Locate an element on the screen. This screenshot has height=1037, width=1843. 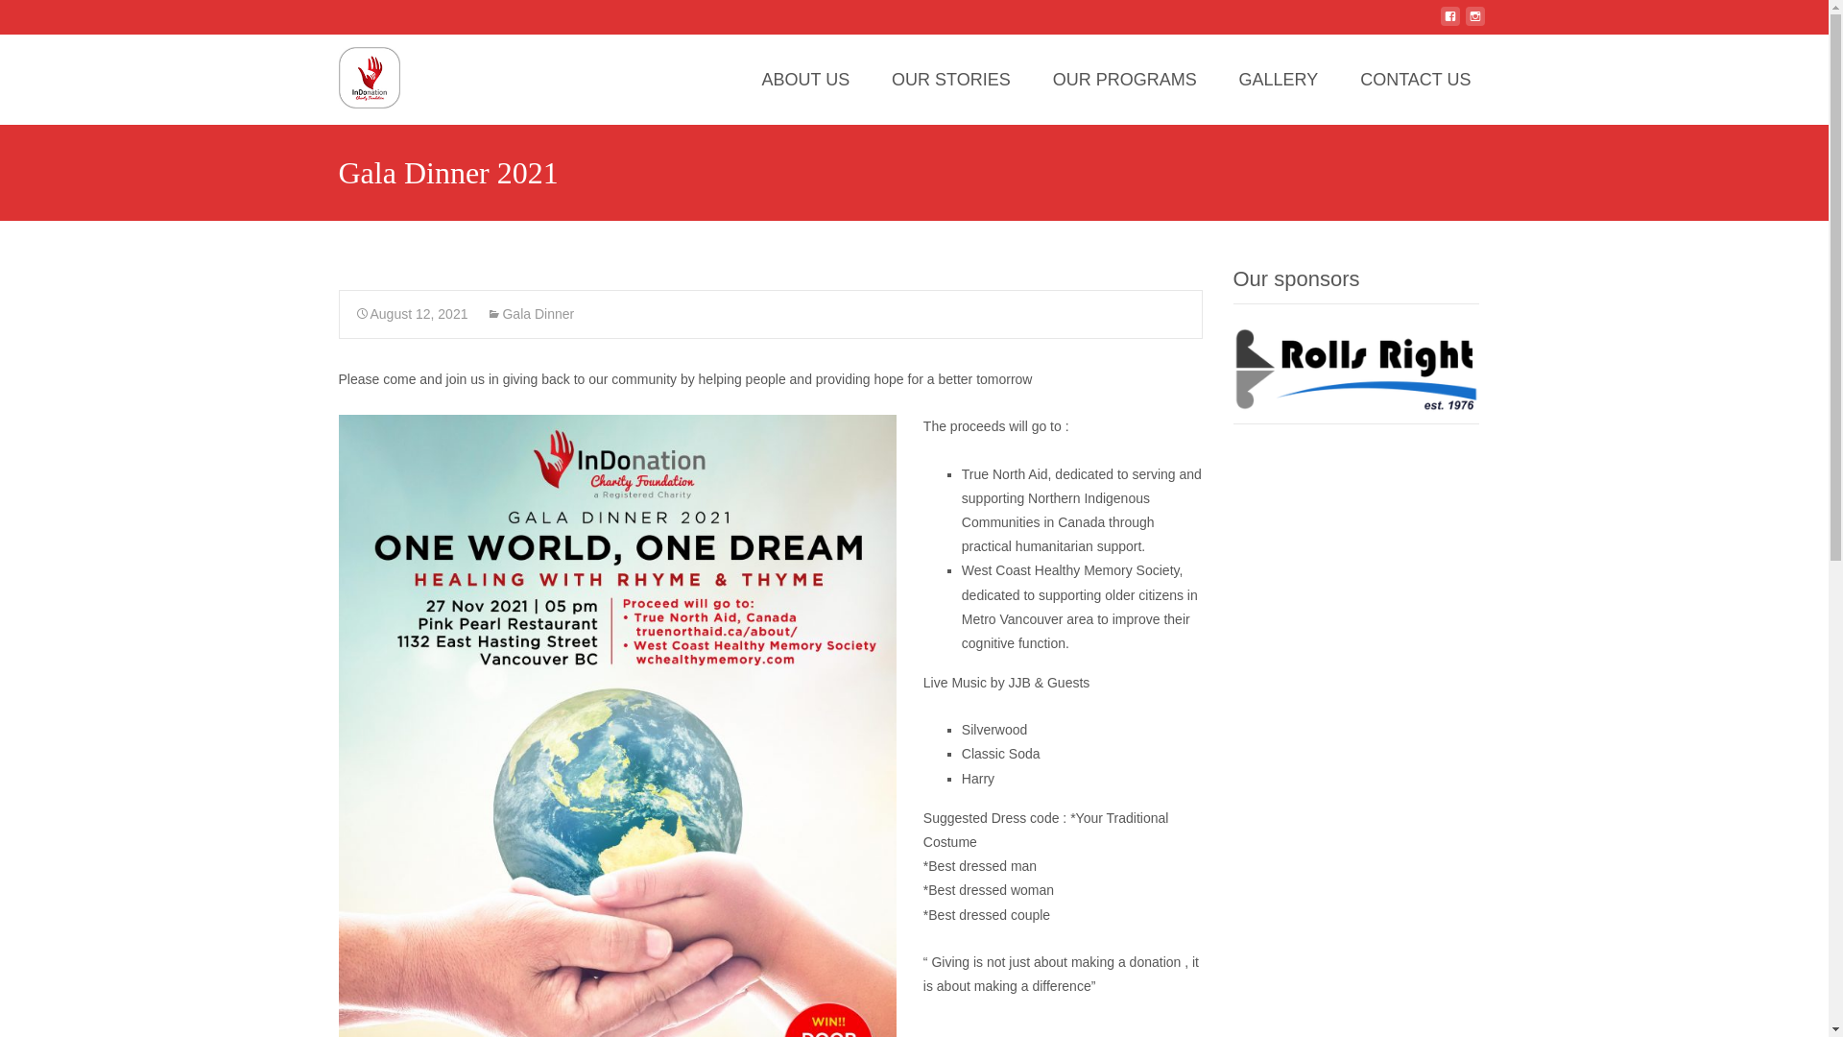
Permalink to Gala Dinner 2021 is located at coordinates (411, 313).